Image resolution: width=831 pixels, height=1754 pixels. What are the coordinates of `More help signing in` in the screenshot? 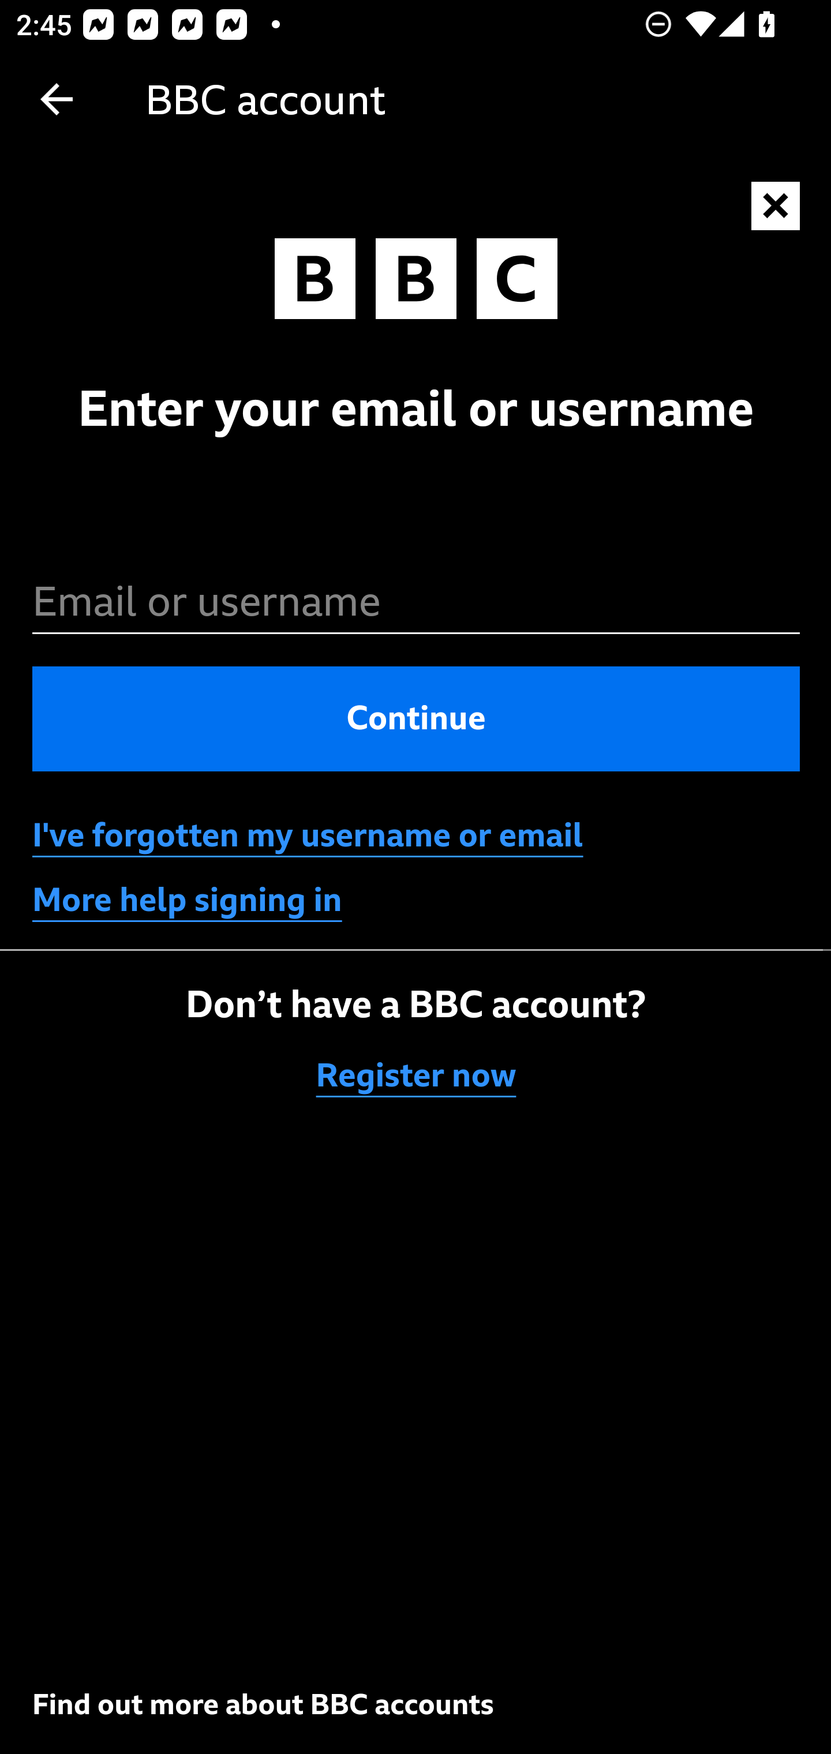 It's located at (188, 901).